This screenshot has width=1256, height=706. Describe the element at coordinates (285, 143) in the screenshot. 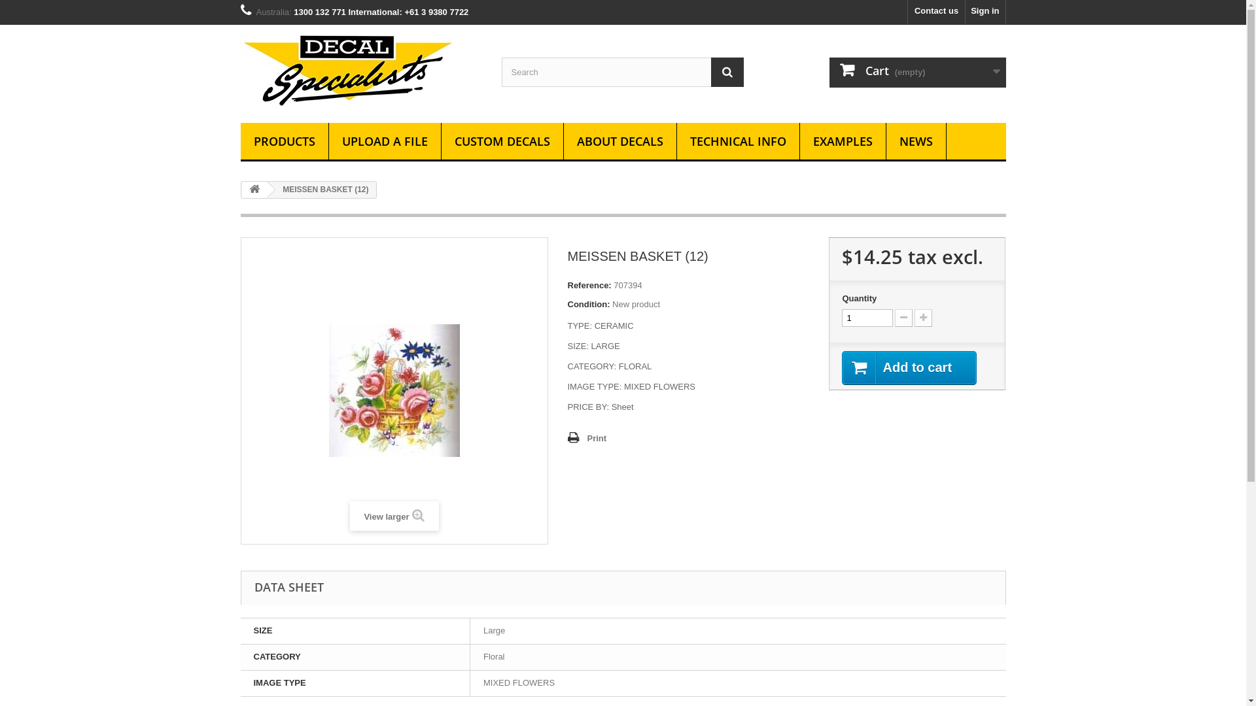

I see `PRODUCTS` at that location.